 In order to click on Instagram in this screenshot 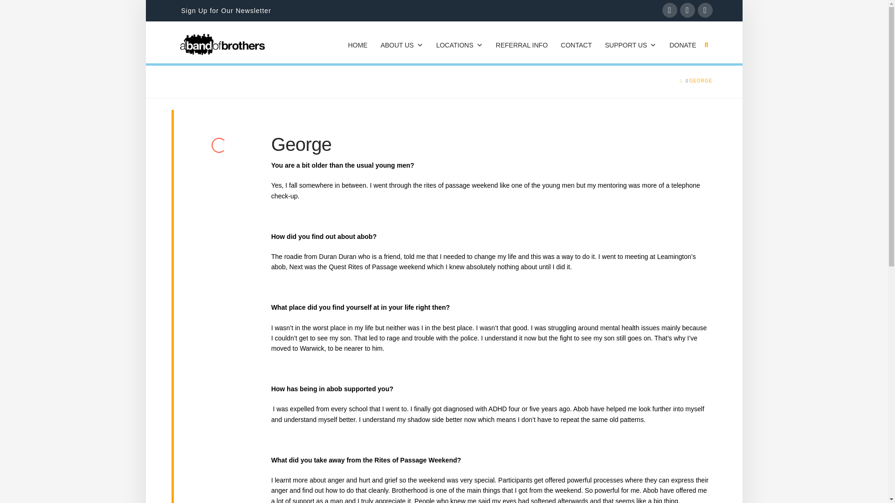, I will do `click(705, 10)`.